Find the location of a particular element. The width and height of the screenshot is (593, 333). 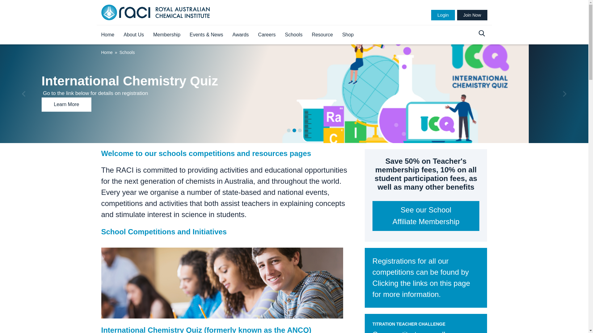

See our School Affiliate Membership is located at coordinates (426, 216).